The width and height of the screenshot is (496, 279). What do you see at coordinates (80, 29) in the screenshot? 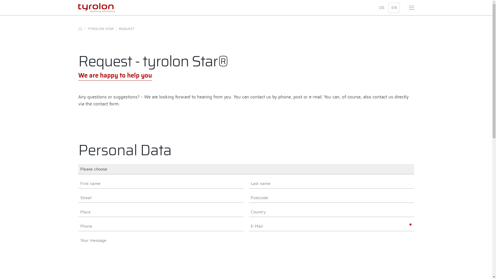
I see `Tyrolon` at bounding box center [80, 29].